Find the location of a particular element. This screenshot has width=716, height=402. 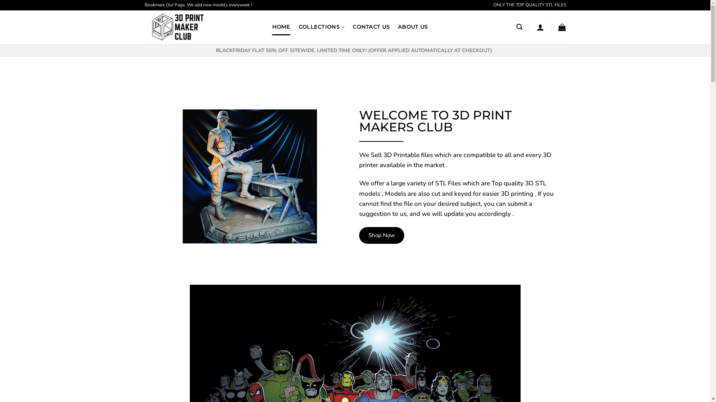

COLLECTIONS is located at coordinates (322, 27).